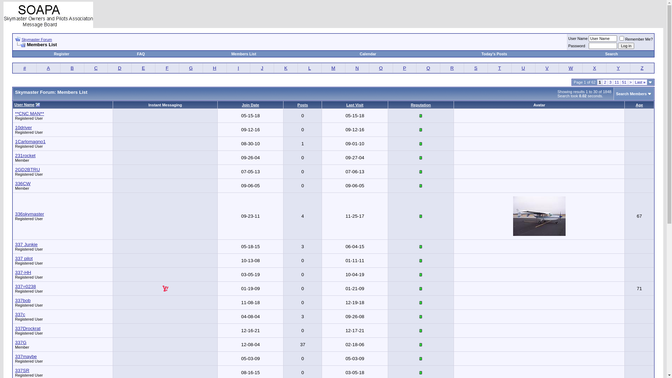 The height and width of the screenshot is (378, 672). Describe the element at coordinates (244, 54) in the screenshot. I see `Members List` at that location.